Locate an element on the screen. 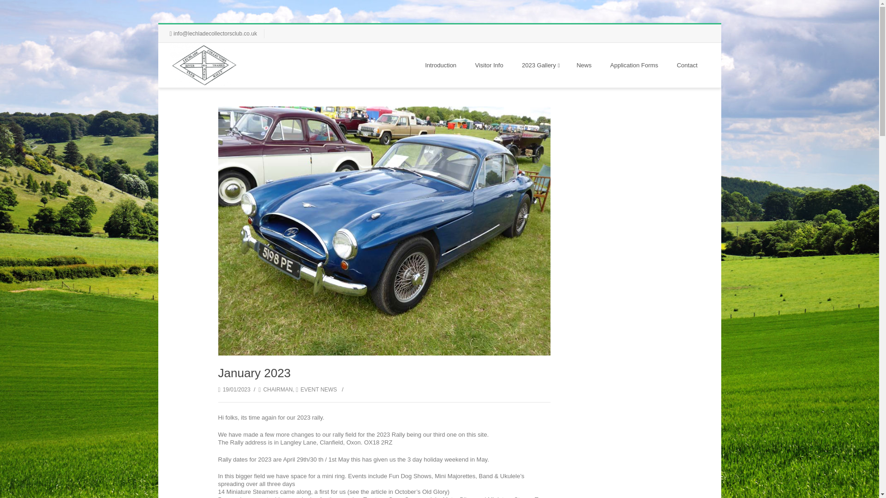 This screenshot has height=498, width=886. Application Forms is located at coordinates (634, 65).